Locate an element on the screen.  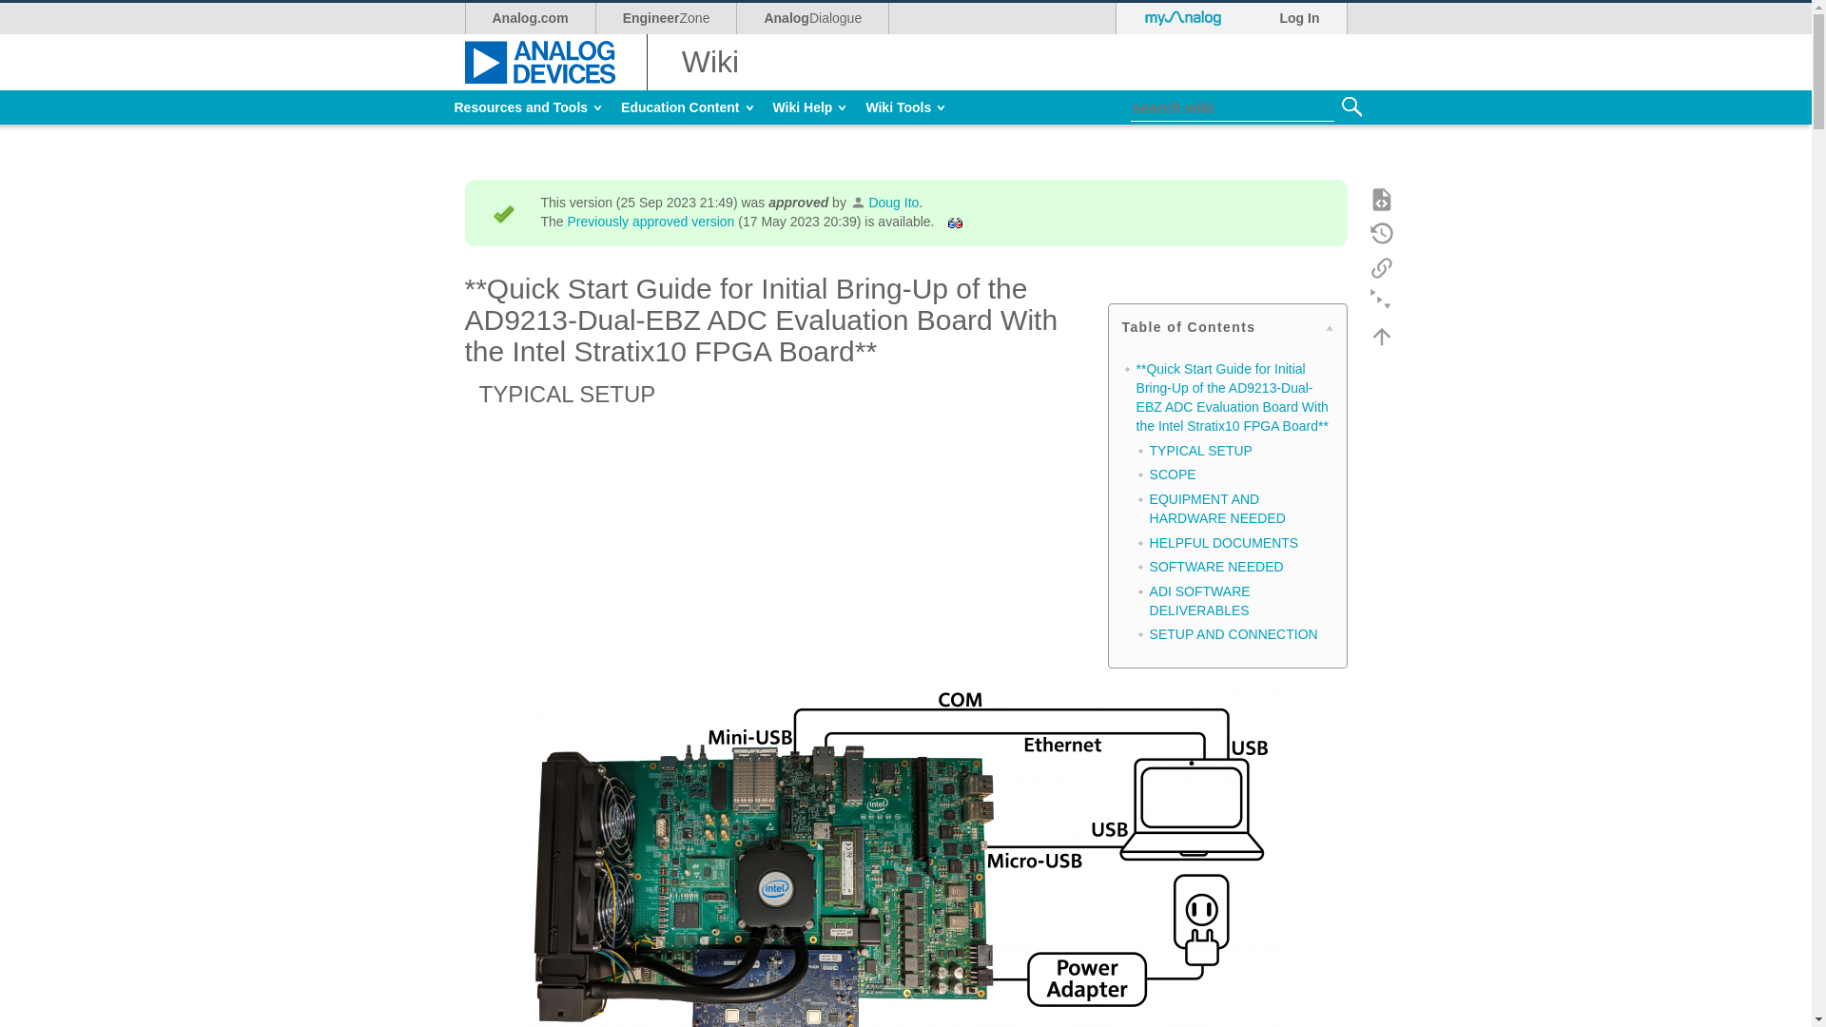
Log In is located at coordinates (529, 18).